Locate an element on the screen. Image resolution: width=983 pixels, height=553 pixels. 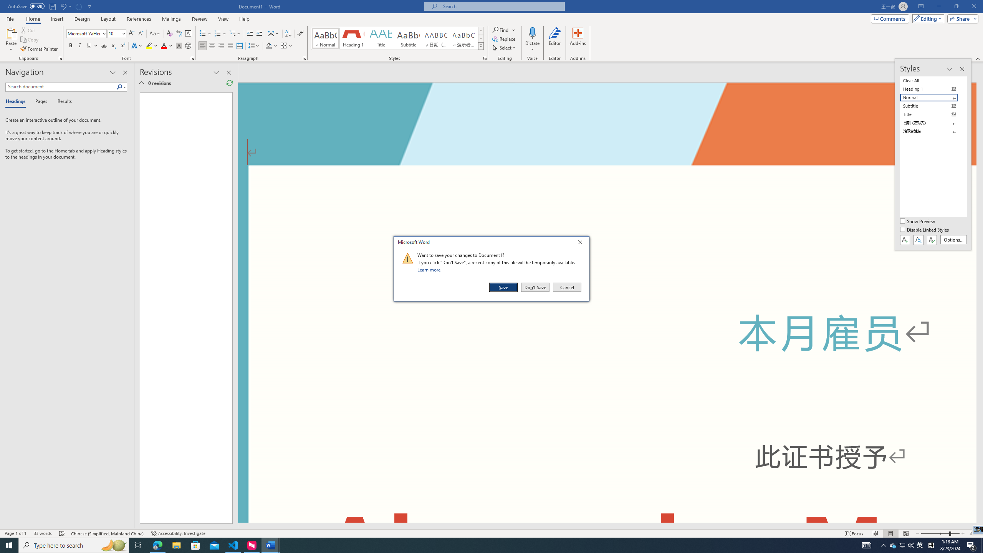
Page Number Page 1 of 1 is located at coordinates (15, 533).